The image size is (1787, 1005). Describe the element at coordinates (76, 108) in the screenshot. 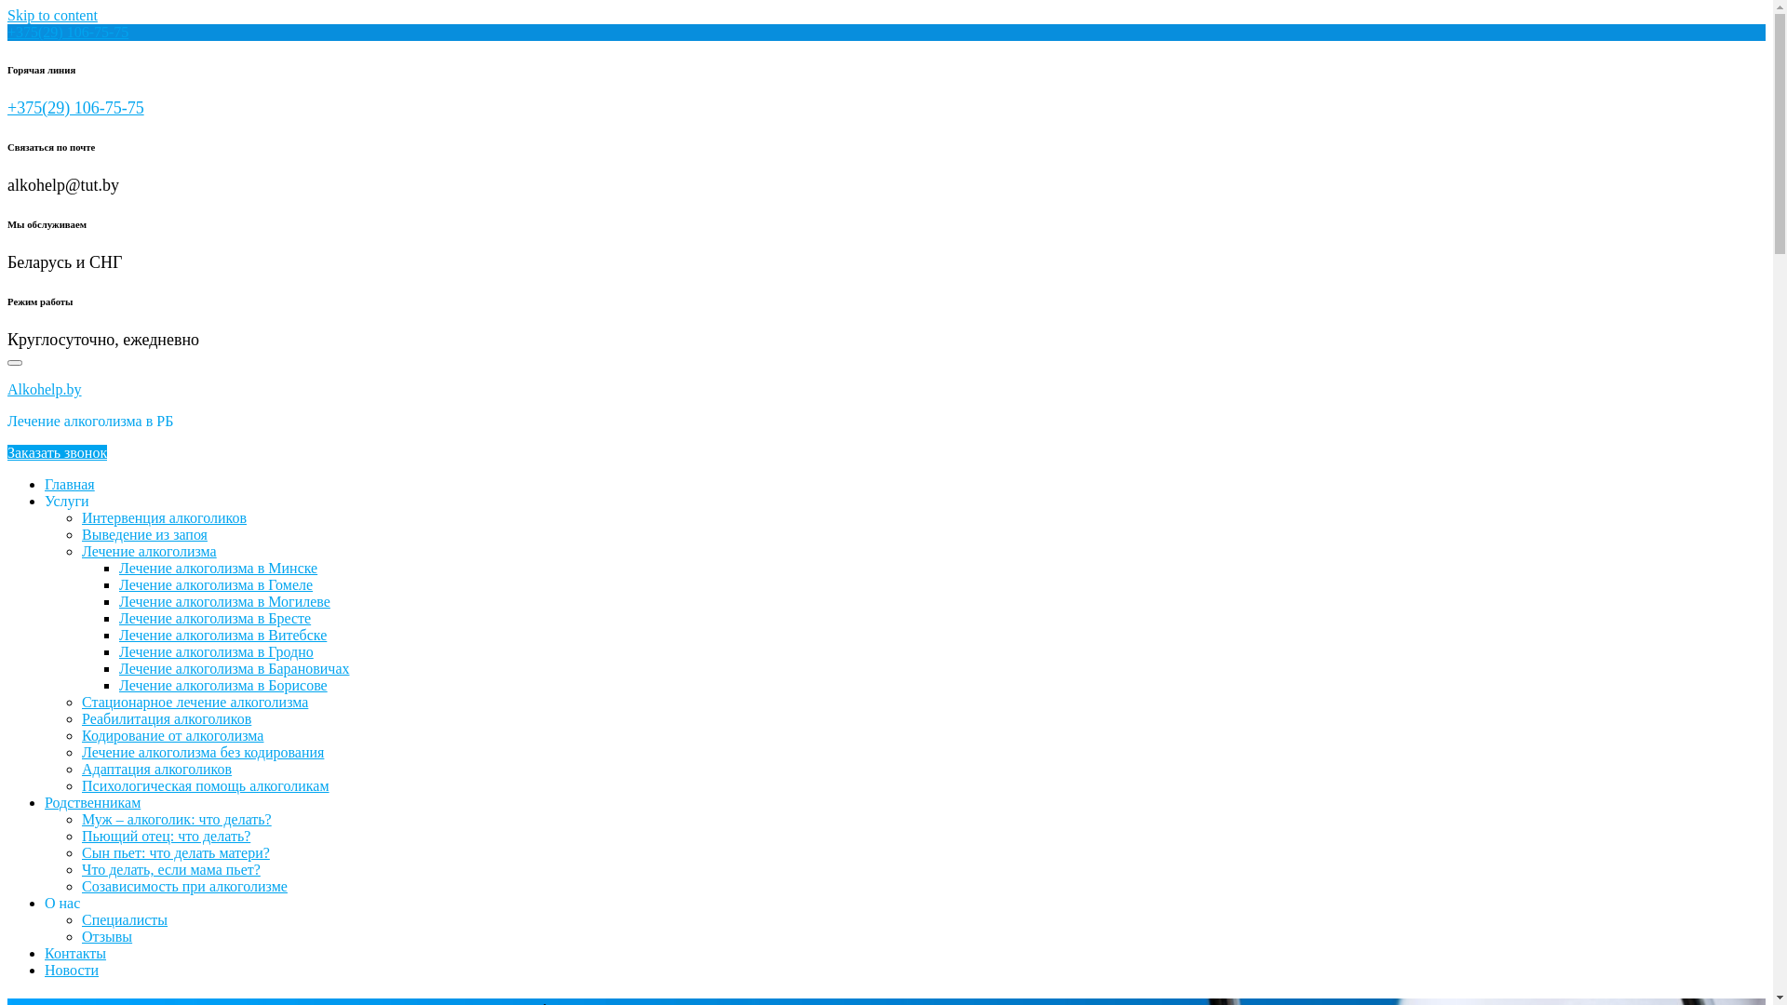

I see `+375(29) 106-75-75` at that location.